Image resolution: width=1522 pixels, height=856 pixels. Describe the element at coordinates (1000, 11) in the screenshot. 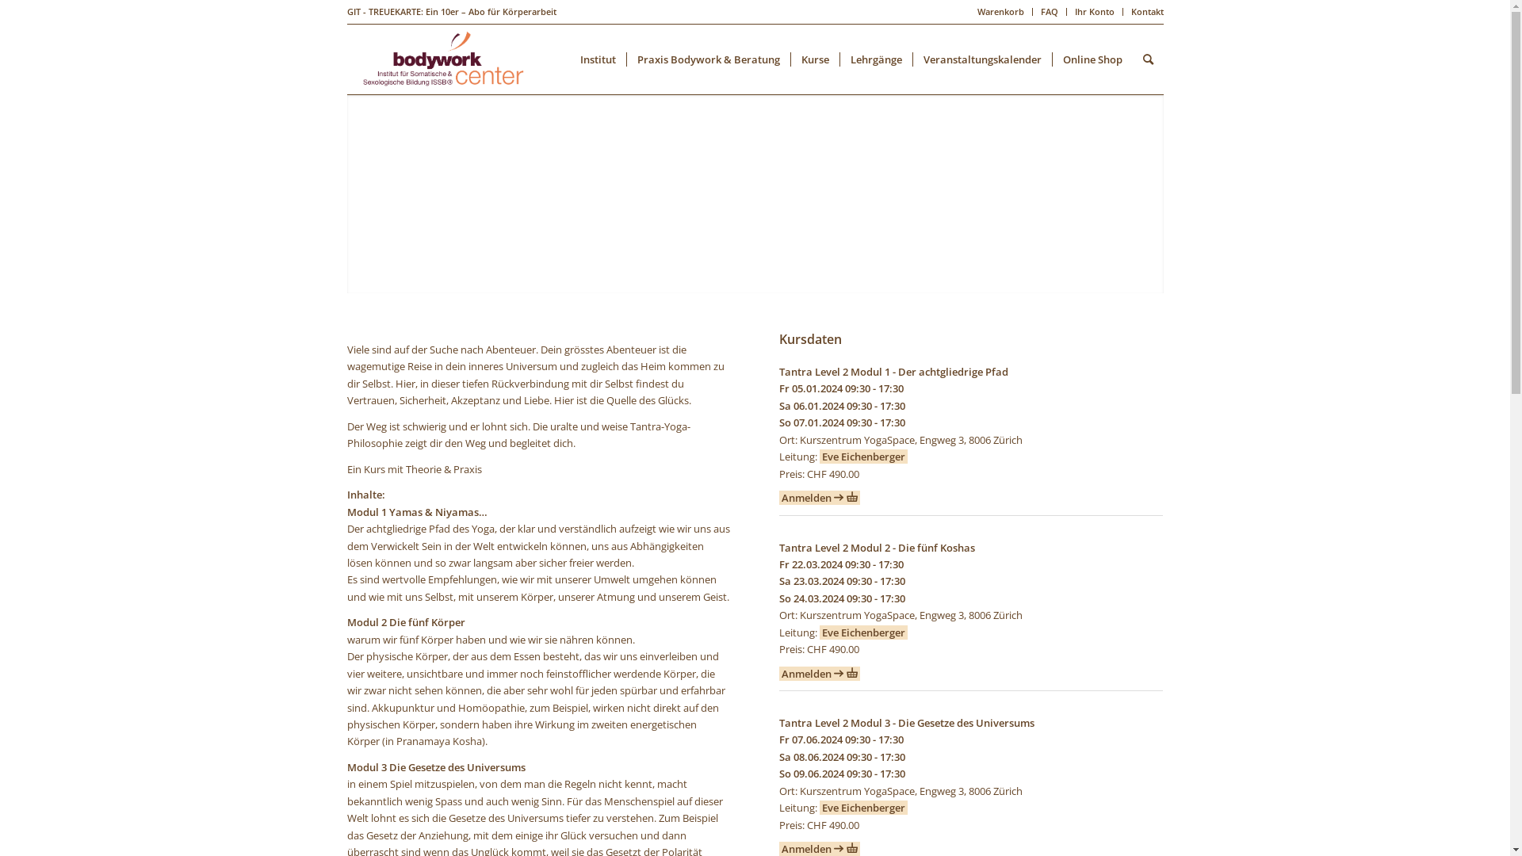

I see `Warenkorb` at that location.